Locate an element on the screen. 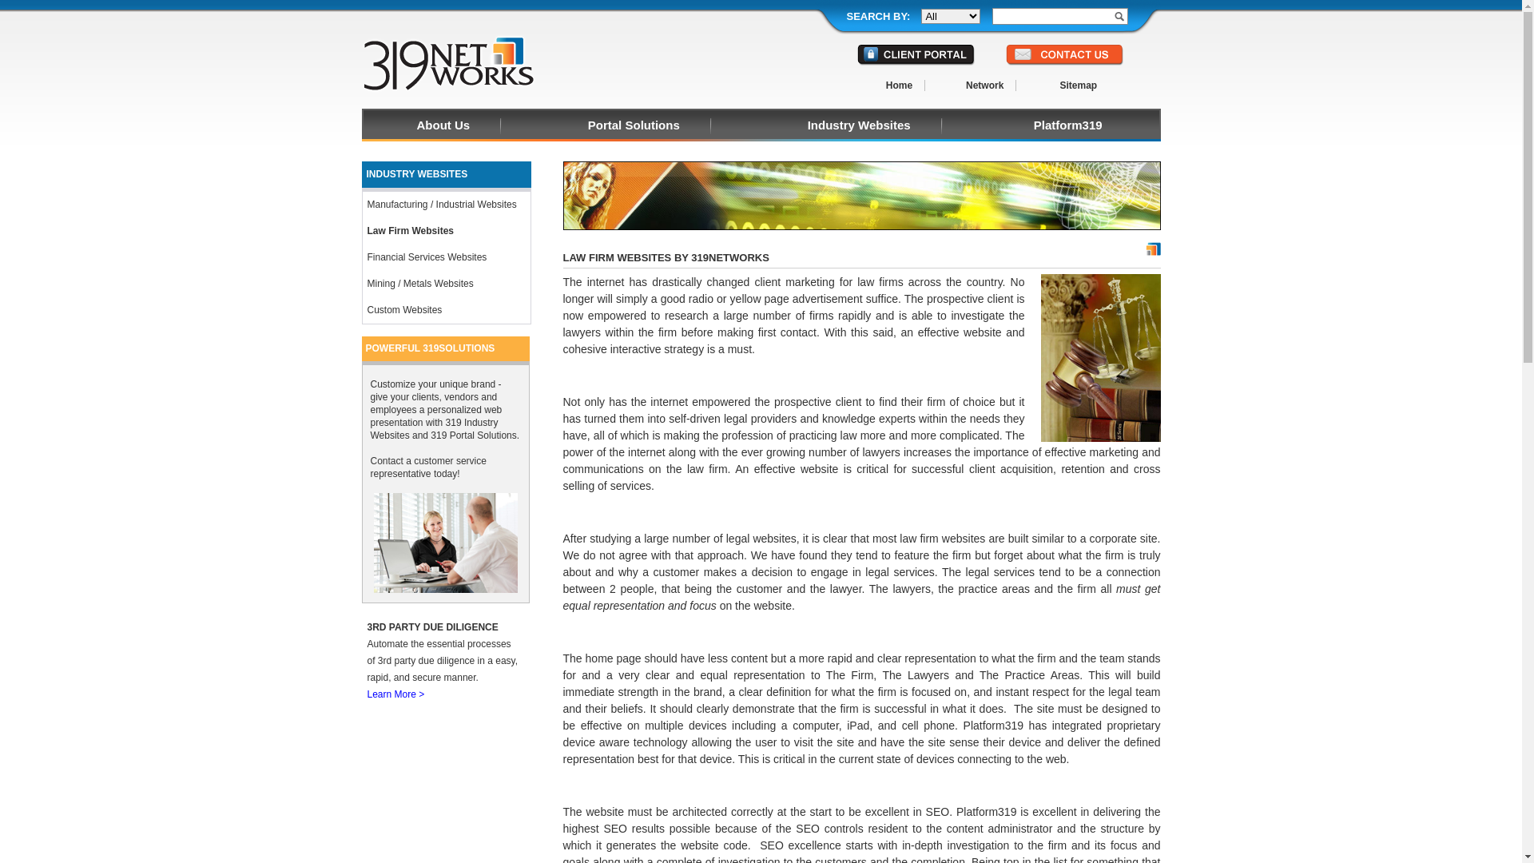 Image resolution: width=1534 pixels, height=863 pixels. Network is located at coordinates (985, 86).